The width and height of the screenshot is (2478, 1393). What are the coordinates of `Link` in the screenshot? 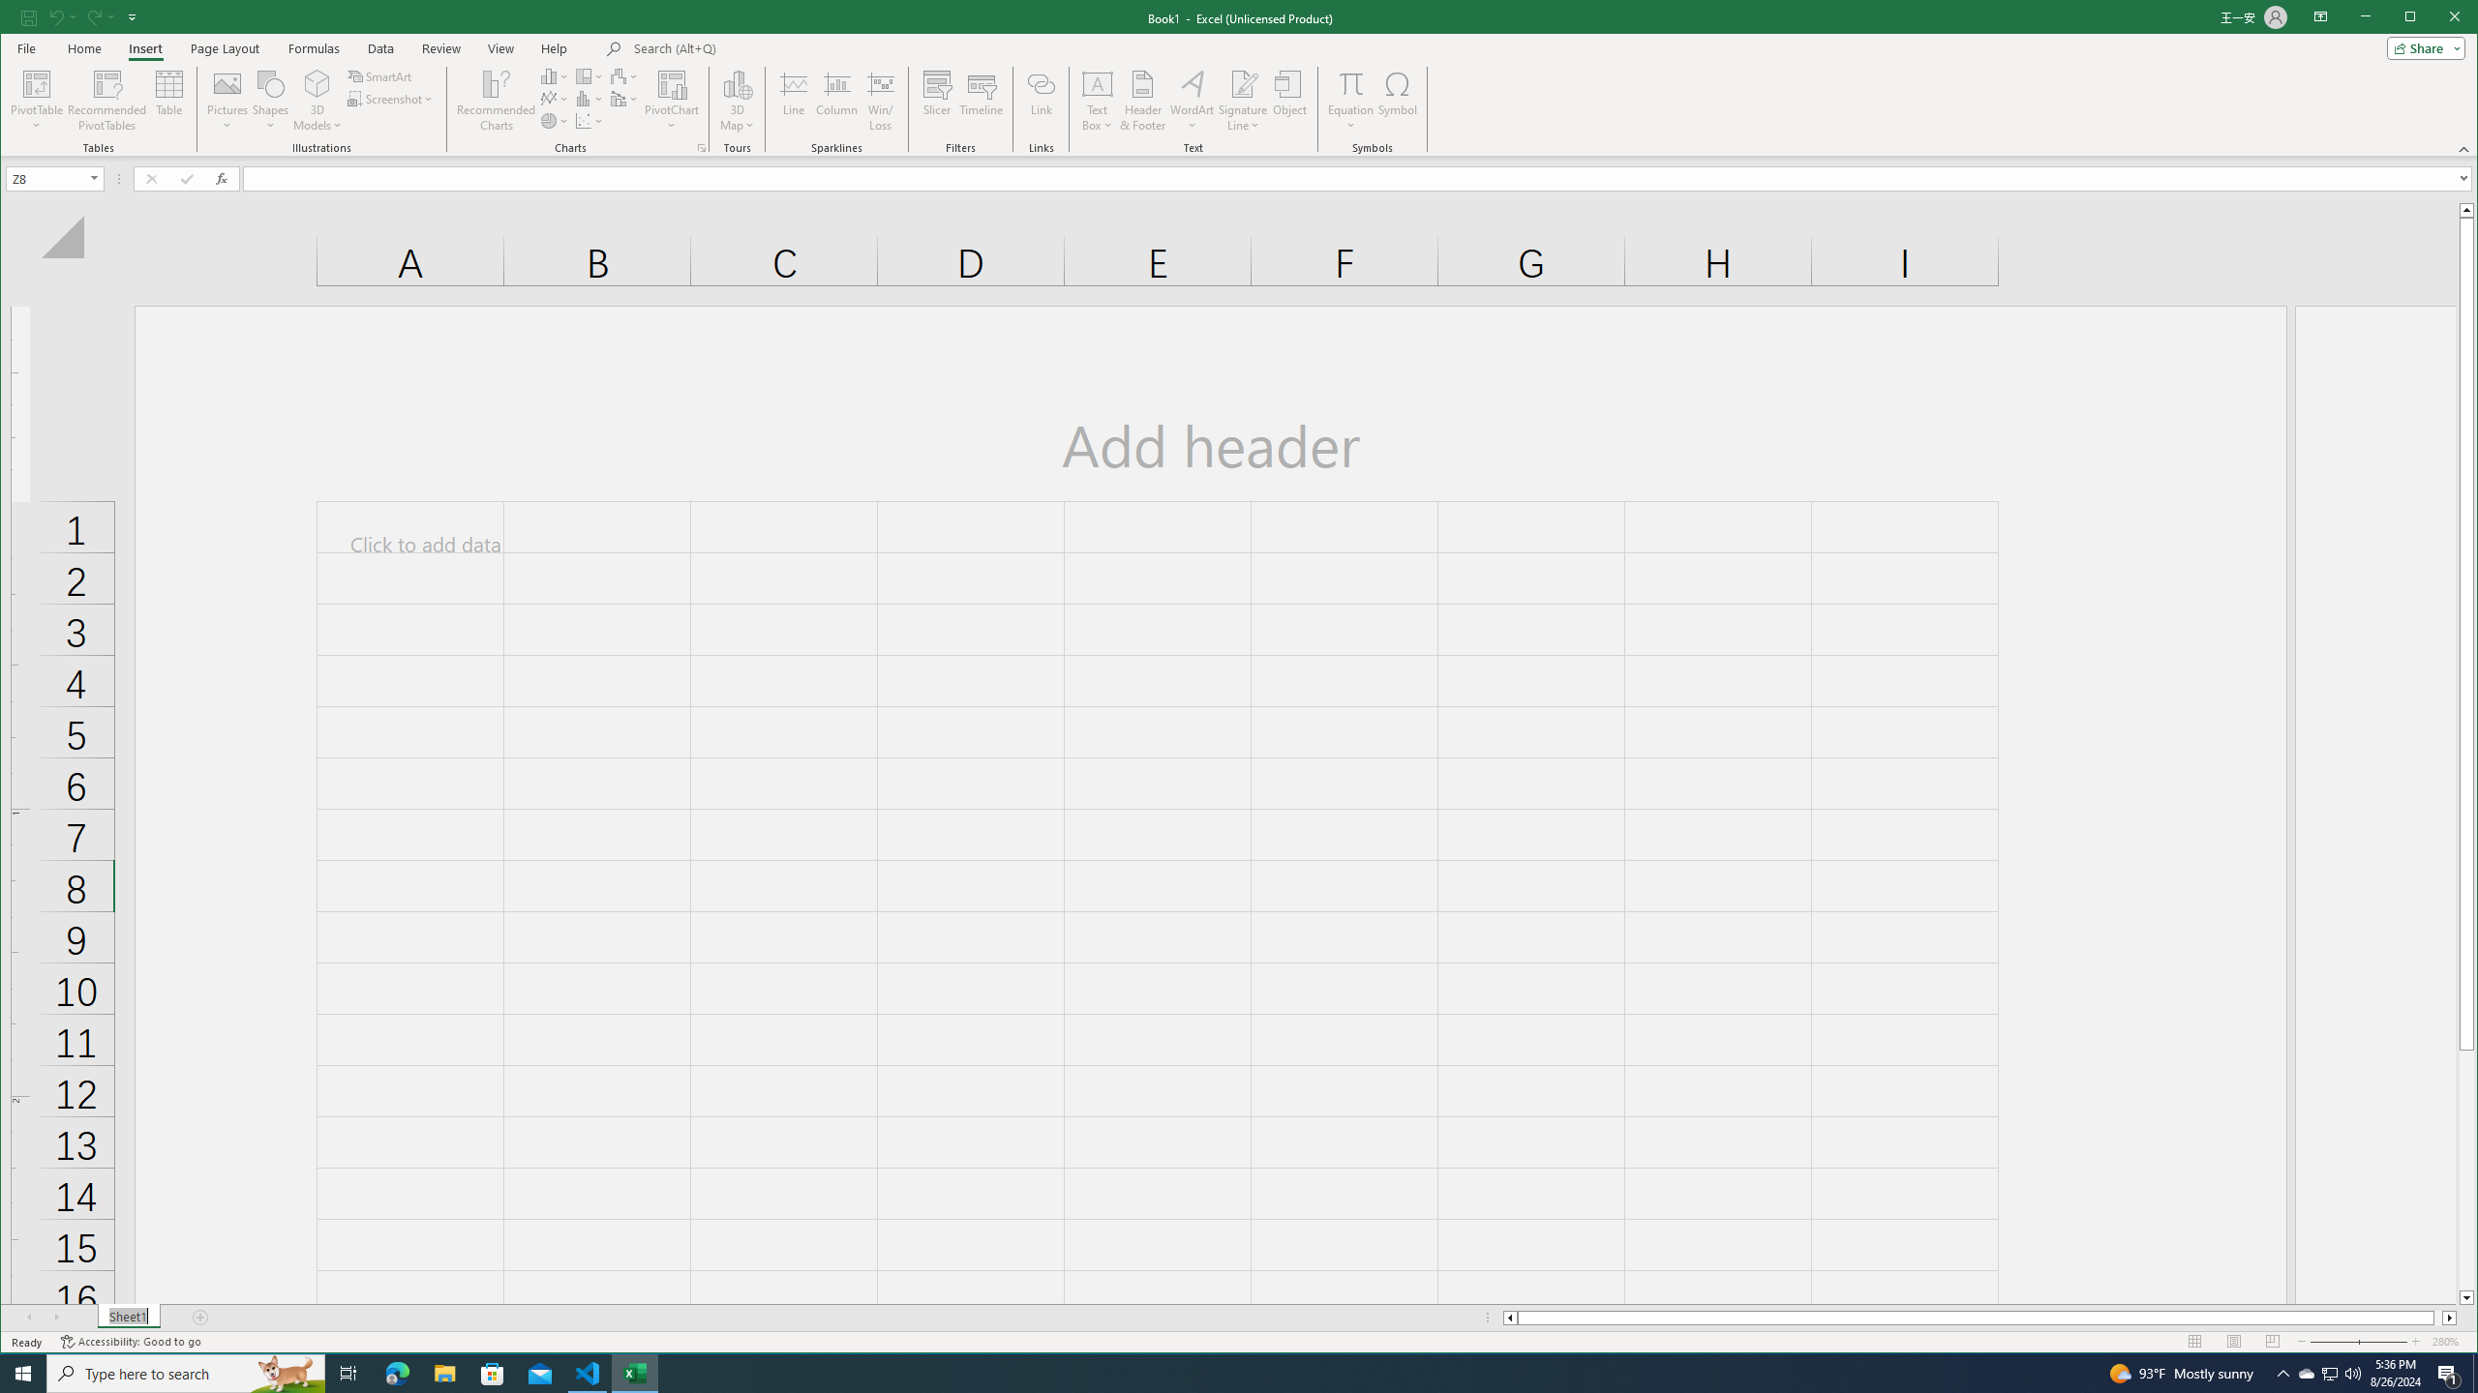 It's located at (2307, 1374).